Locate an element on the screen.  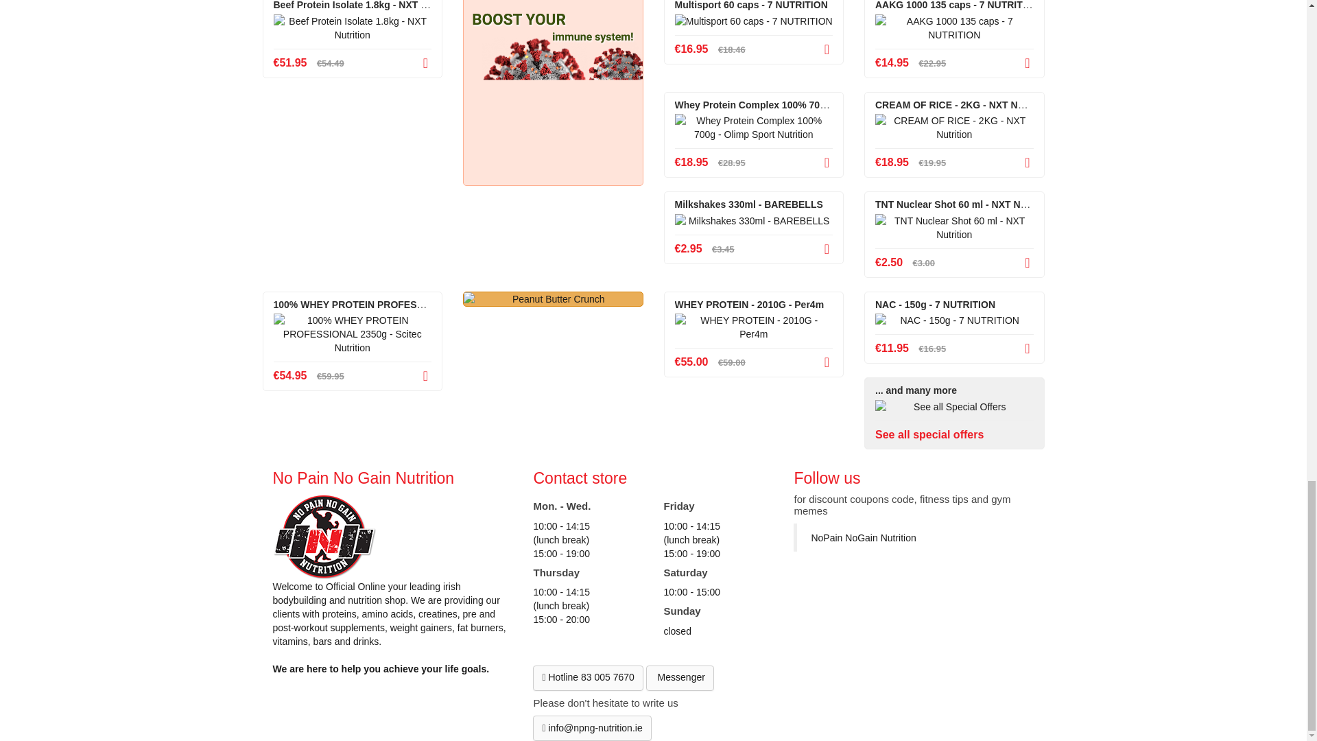
AAKG 1000 135 caps - 7 NUTRITION is located at coordinates (955, 27).